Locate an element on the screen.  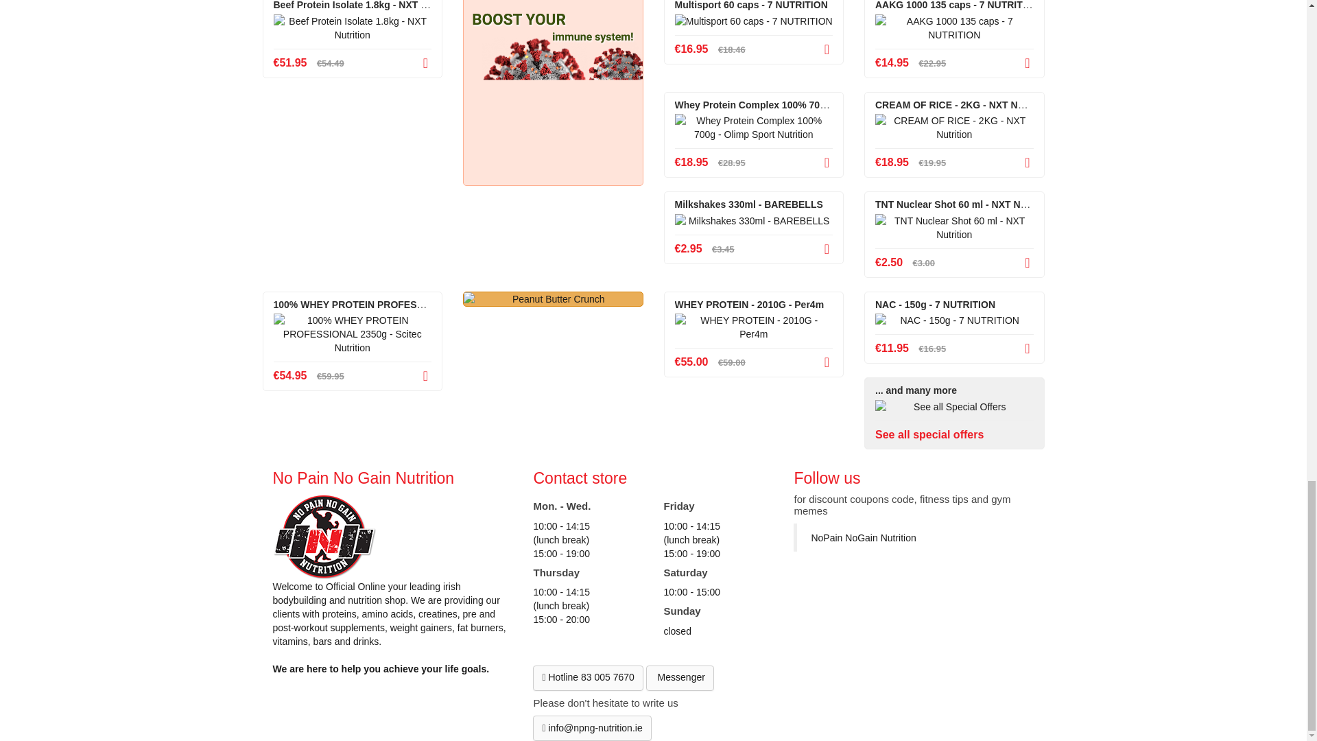
AAKG 1000 135 caps - 7 NUTRITION is located at coordinates (955, 27).